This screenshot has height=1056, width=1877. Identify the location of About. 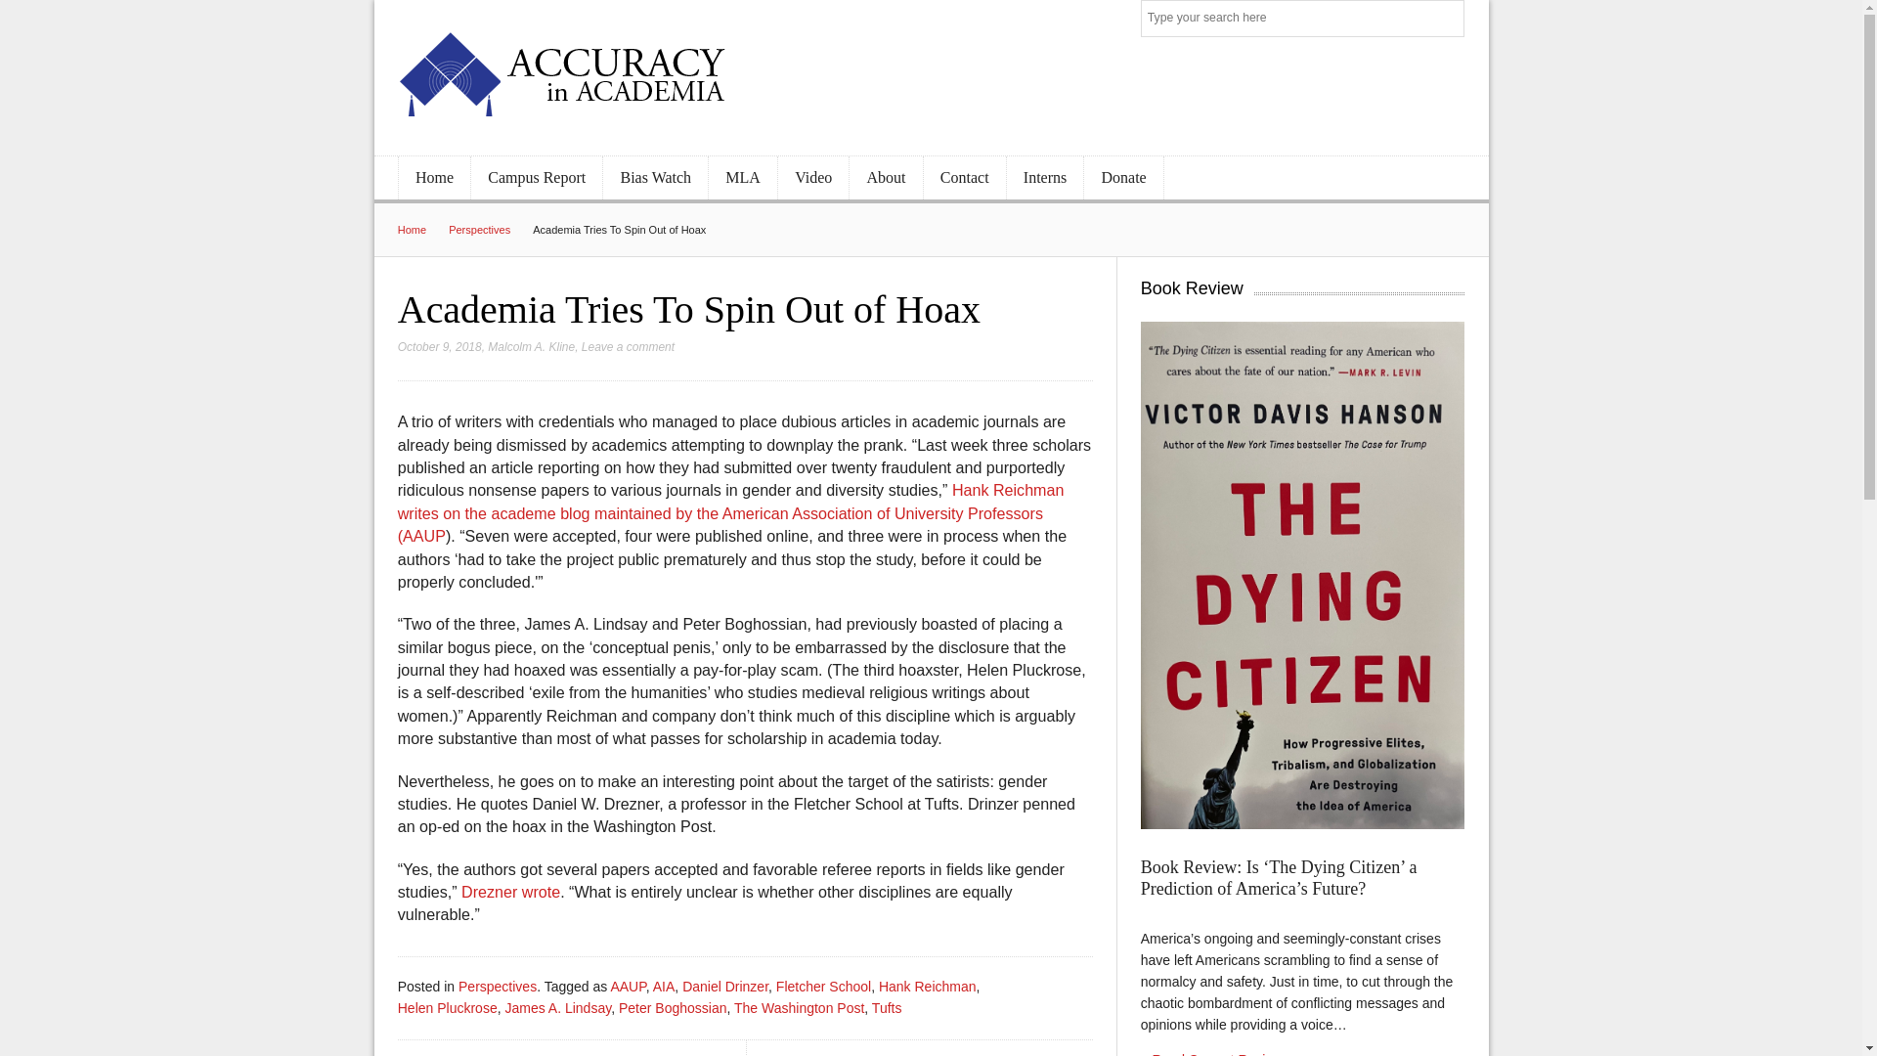
(886, 178).